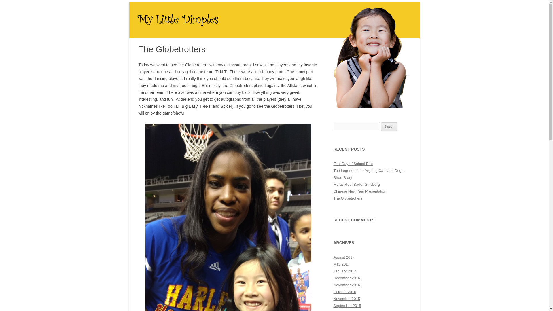  Describe the element at coordinates (357, 184) in the screenshot. I see `Me as Ruth Bader Ginsburg` at that location.